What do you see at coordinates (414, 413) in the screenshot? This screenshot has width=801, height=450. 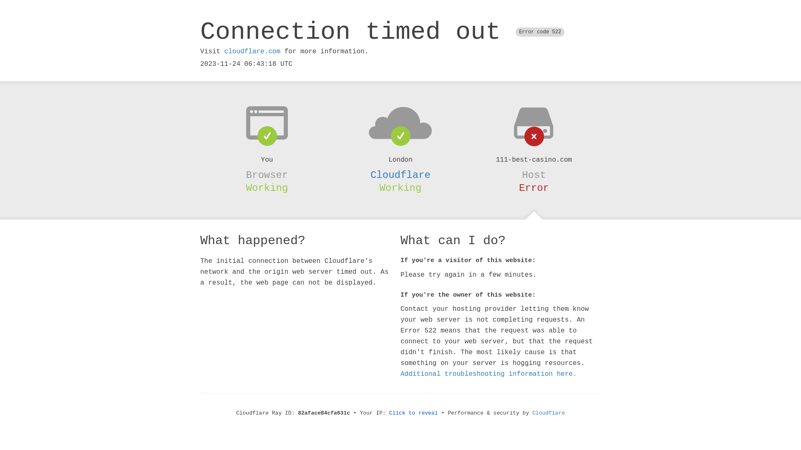 I see `Click to reveal` at bounding box center [414, 413].